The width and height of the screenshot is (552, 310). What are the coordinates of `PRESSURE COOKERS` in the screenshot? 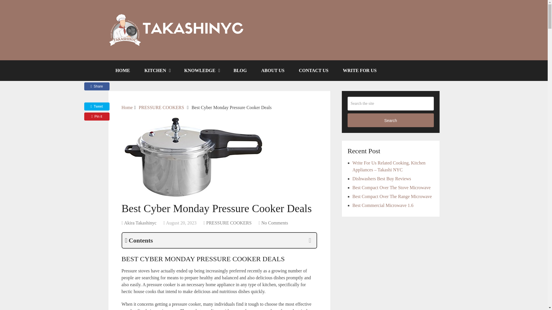 It's located at (229, 223).